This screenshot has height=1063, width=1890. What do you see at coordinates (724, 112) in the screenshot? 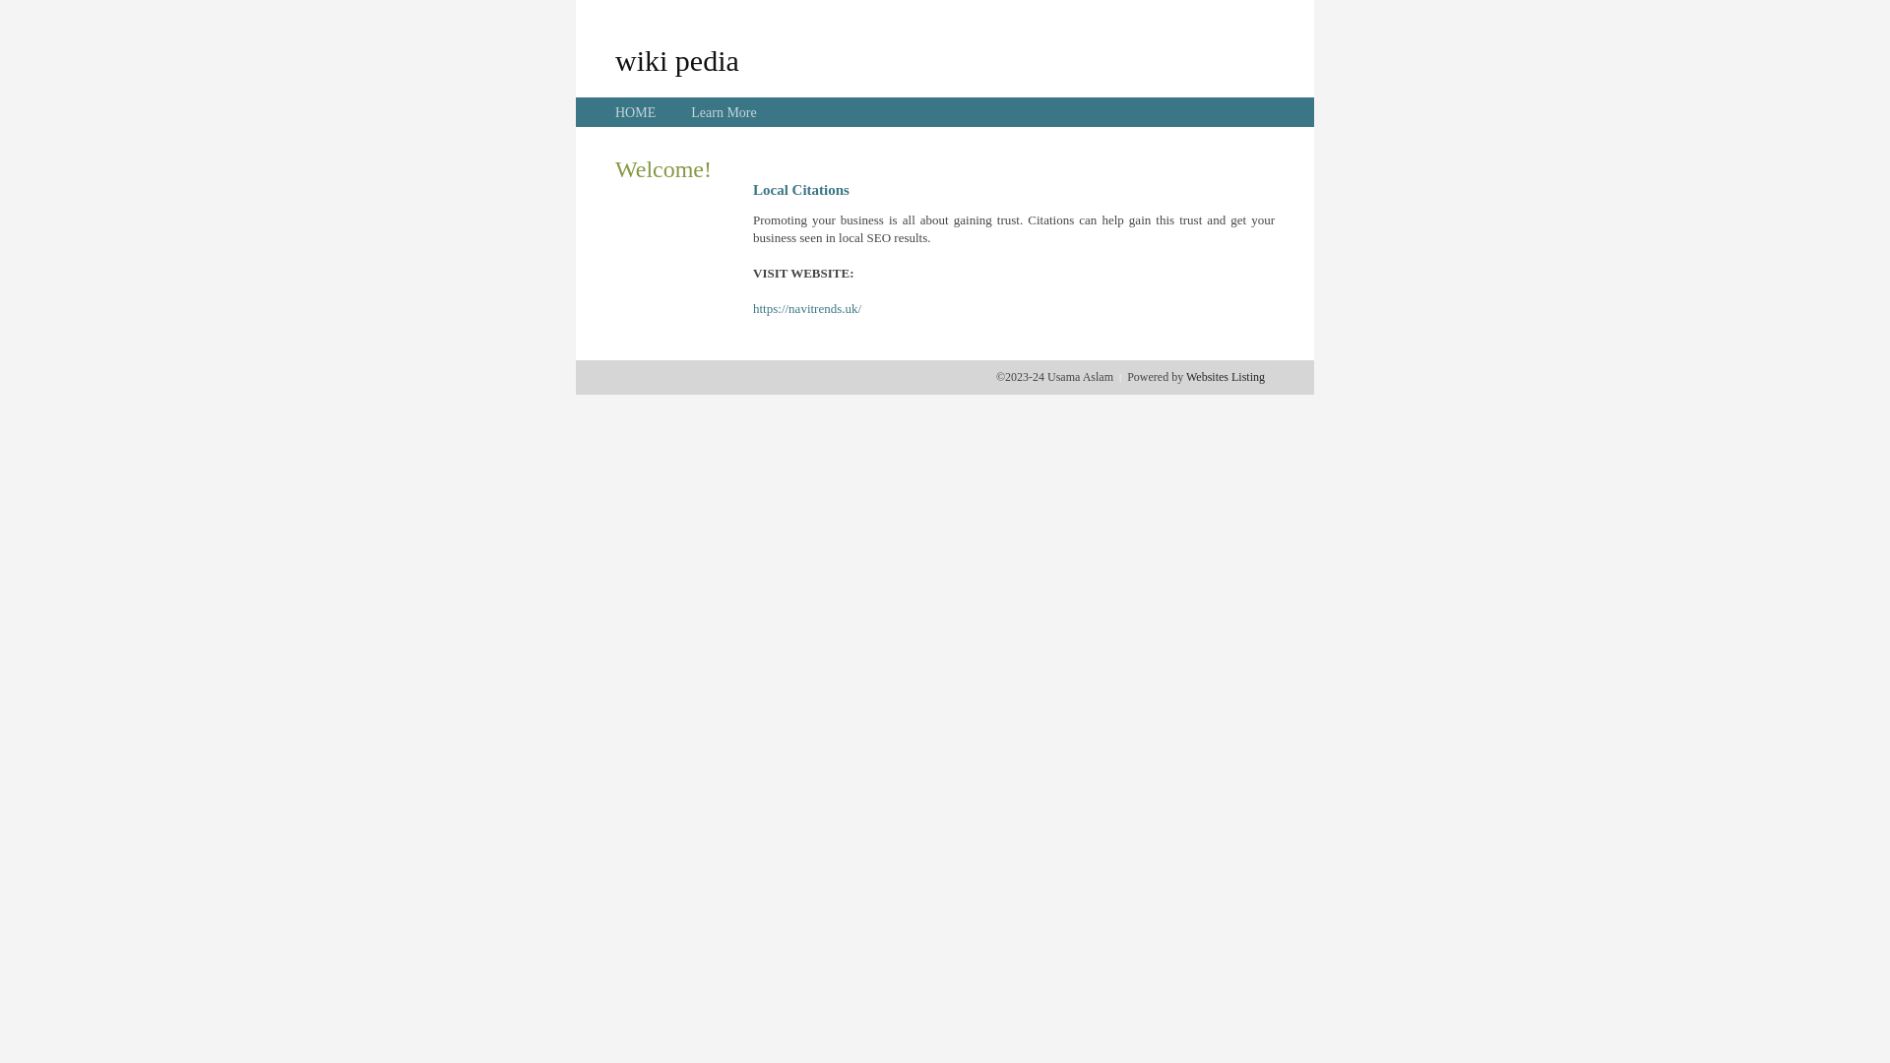
I see `Learn More` at bounding box center [724, 112].